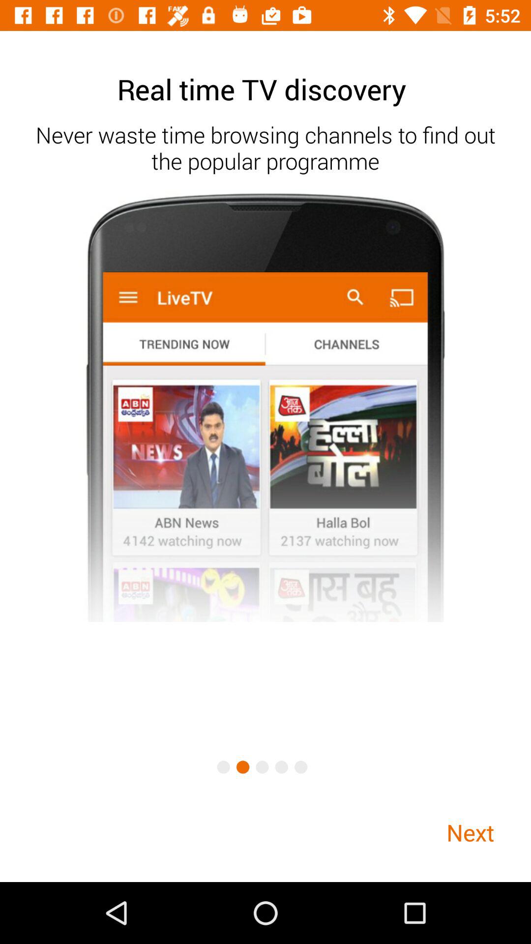  What do you see at coordinates (470, 832) in the screenshot?
I see `jump to the next item` at bounding box center [470, 832].